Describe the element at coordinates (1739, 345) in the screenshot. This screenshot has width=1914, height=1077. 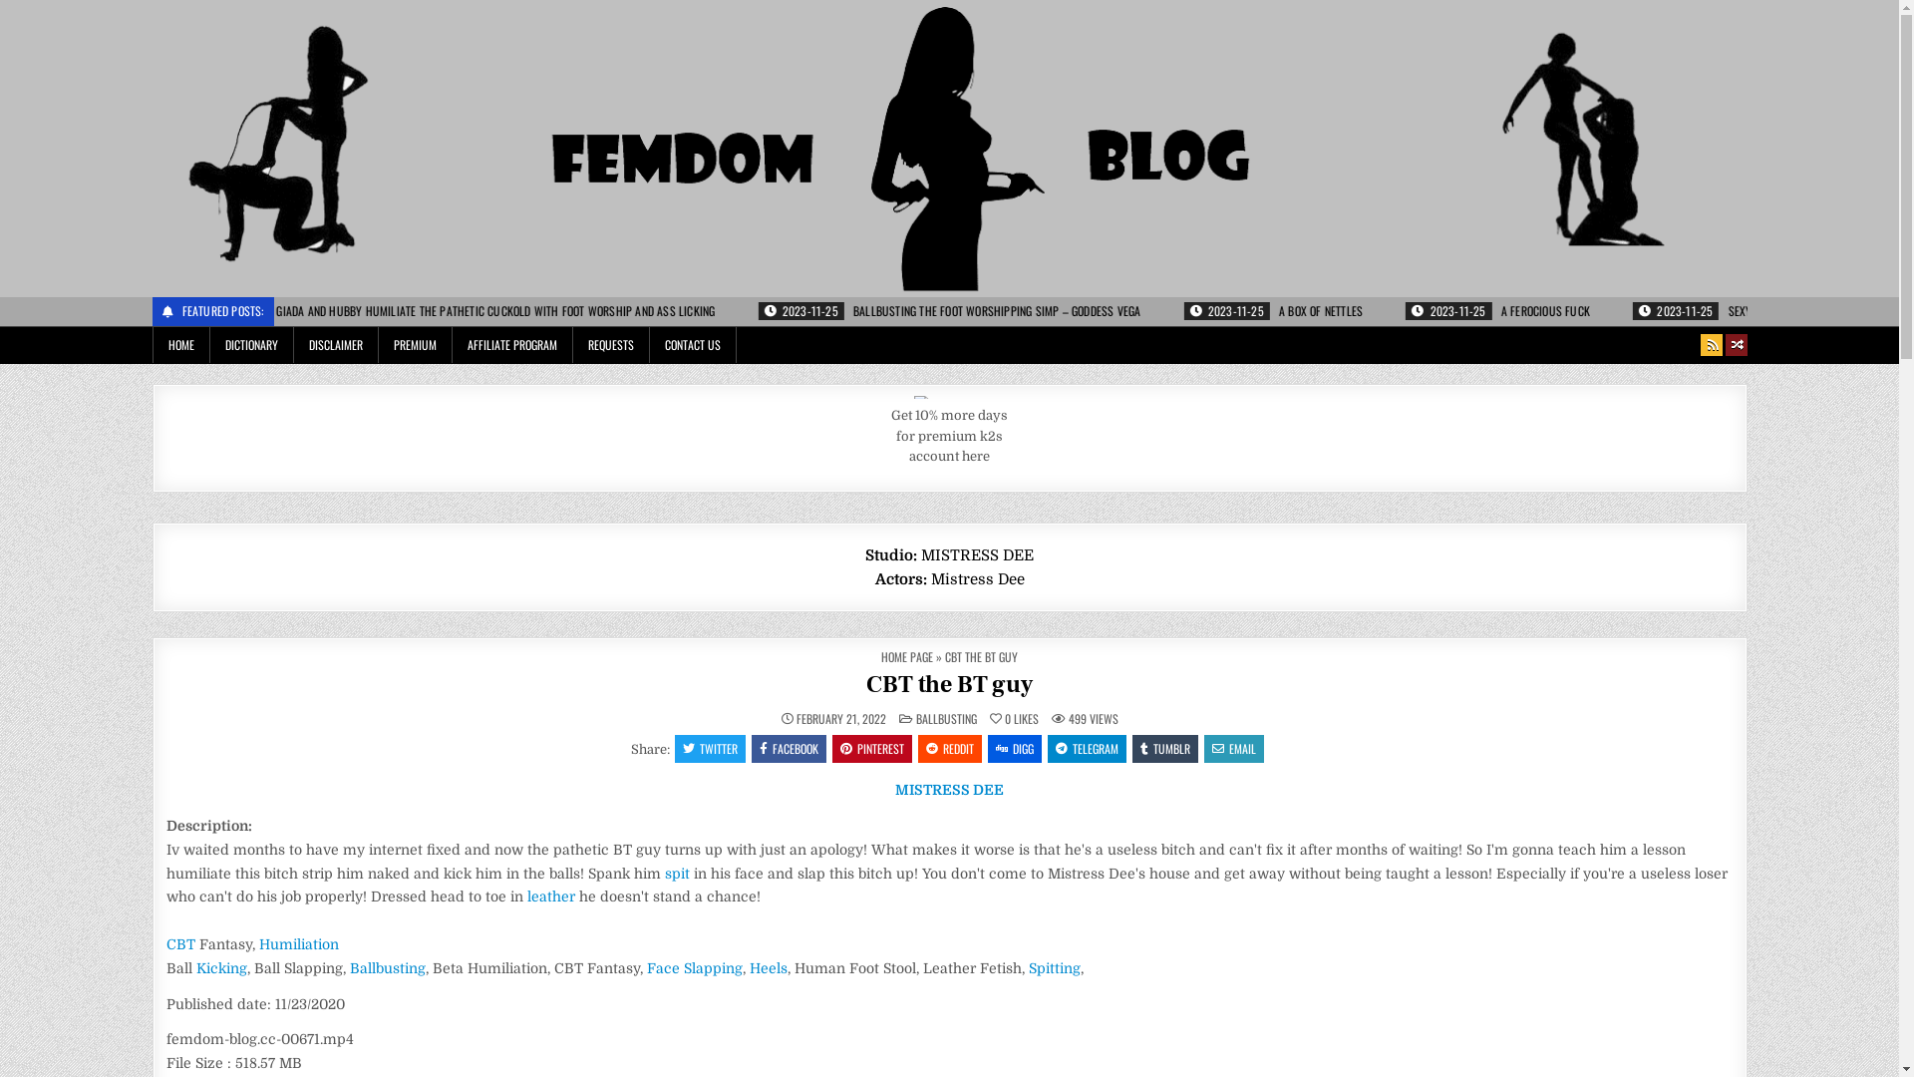
I see `Random Post` at that location.